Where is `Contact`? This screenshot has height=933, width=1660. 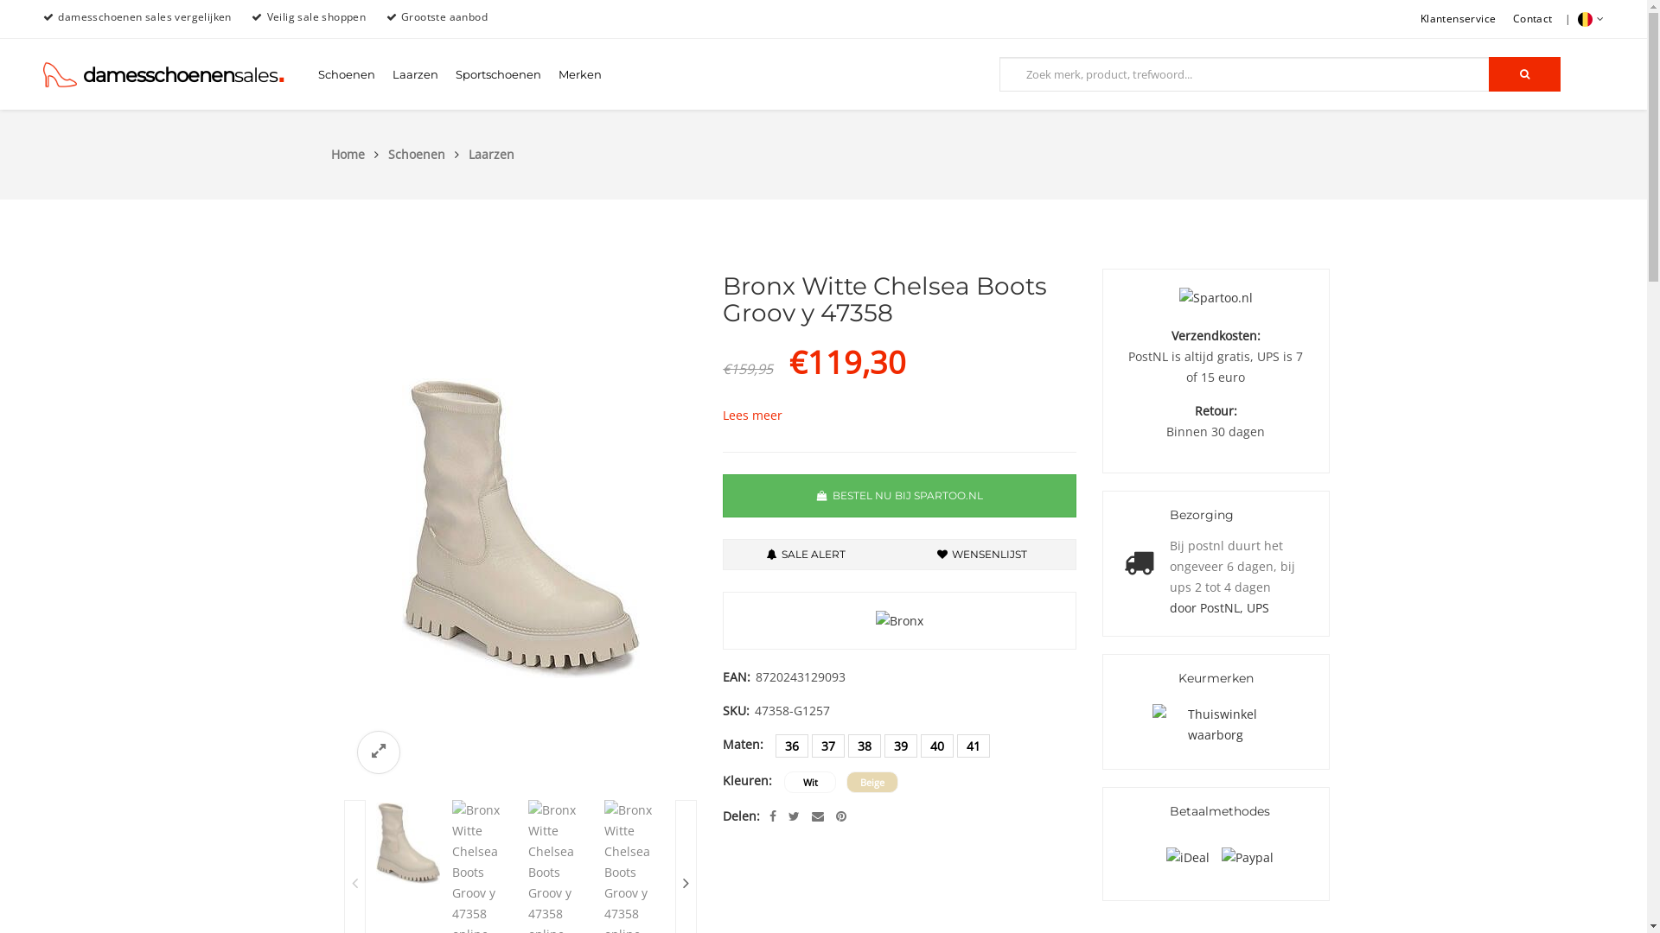
Contact is located at coordinates (1533, 19).